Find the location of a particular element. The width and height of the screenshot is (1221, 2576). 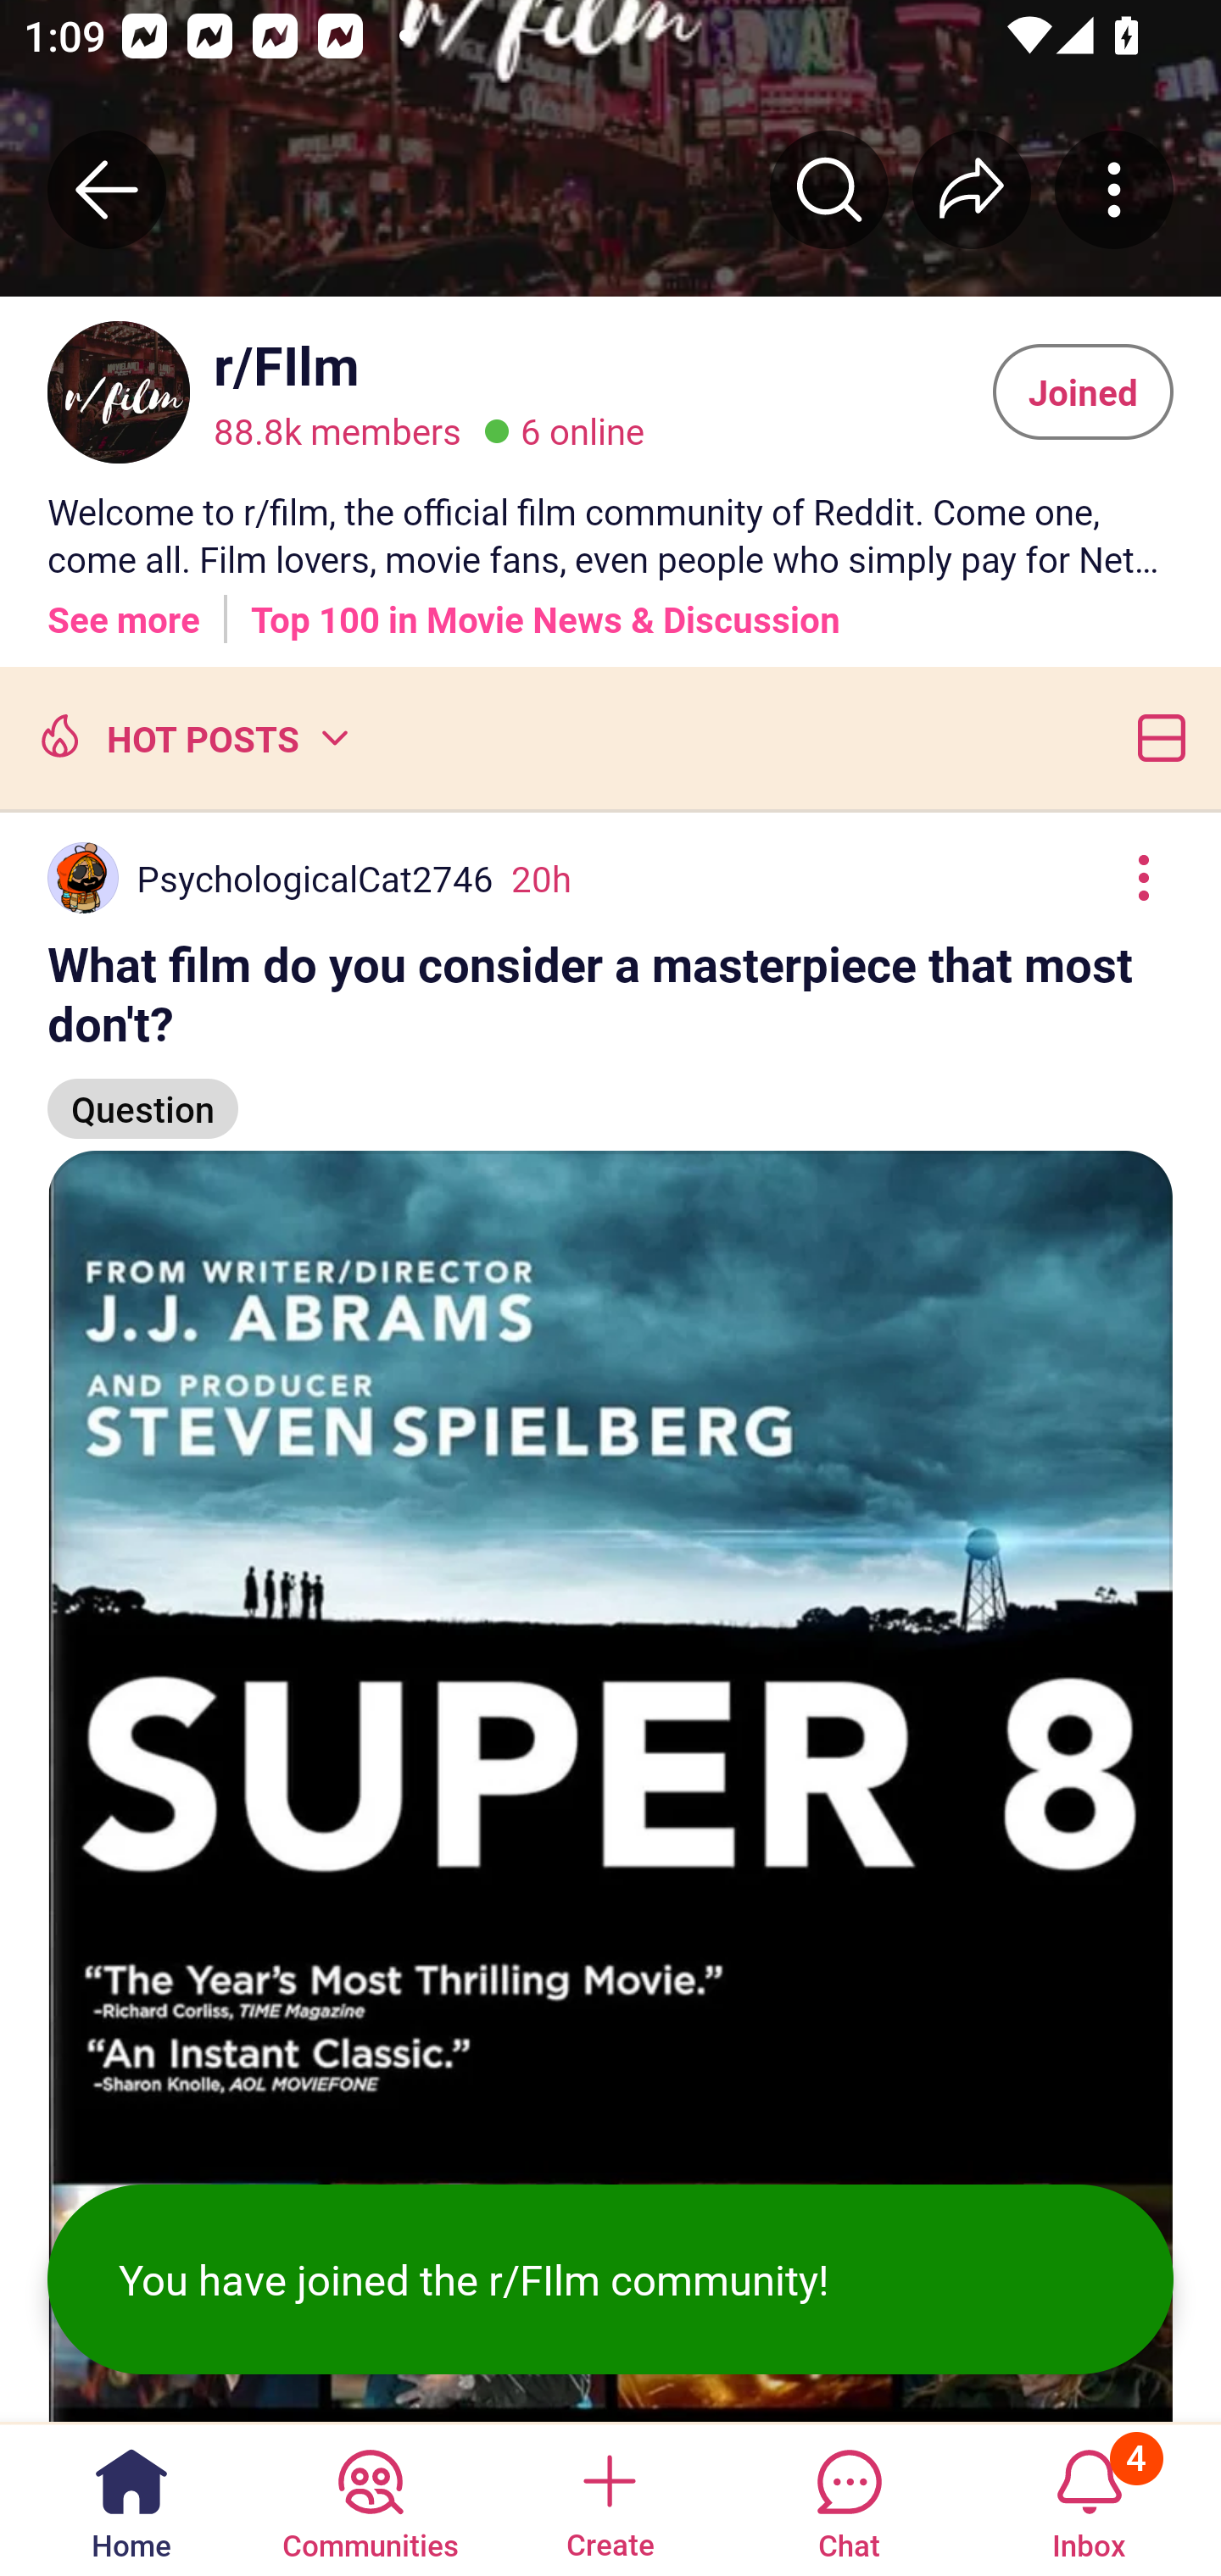

Communities is located at coordinates (370, 2498).